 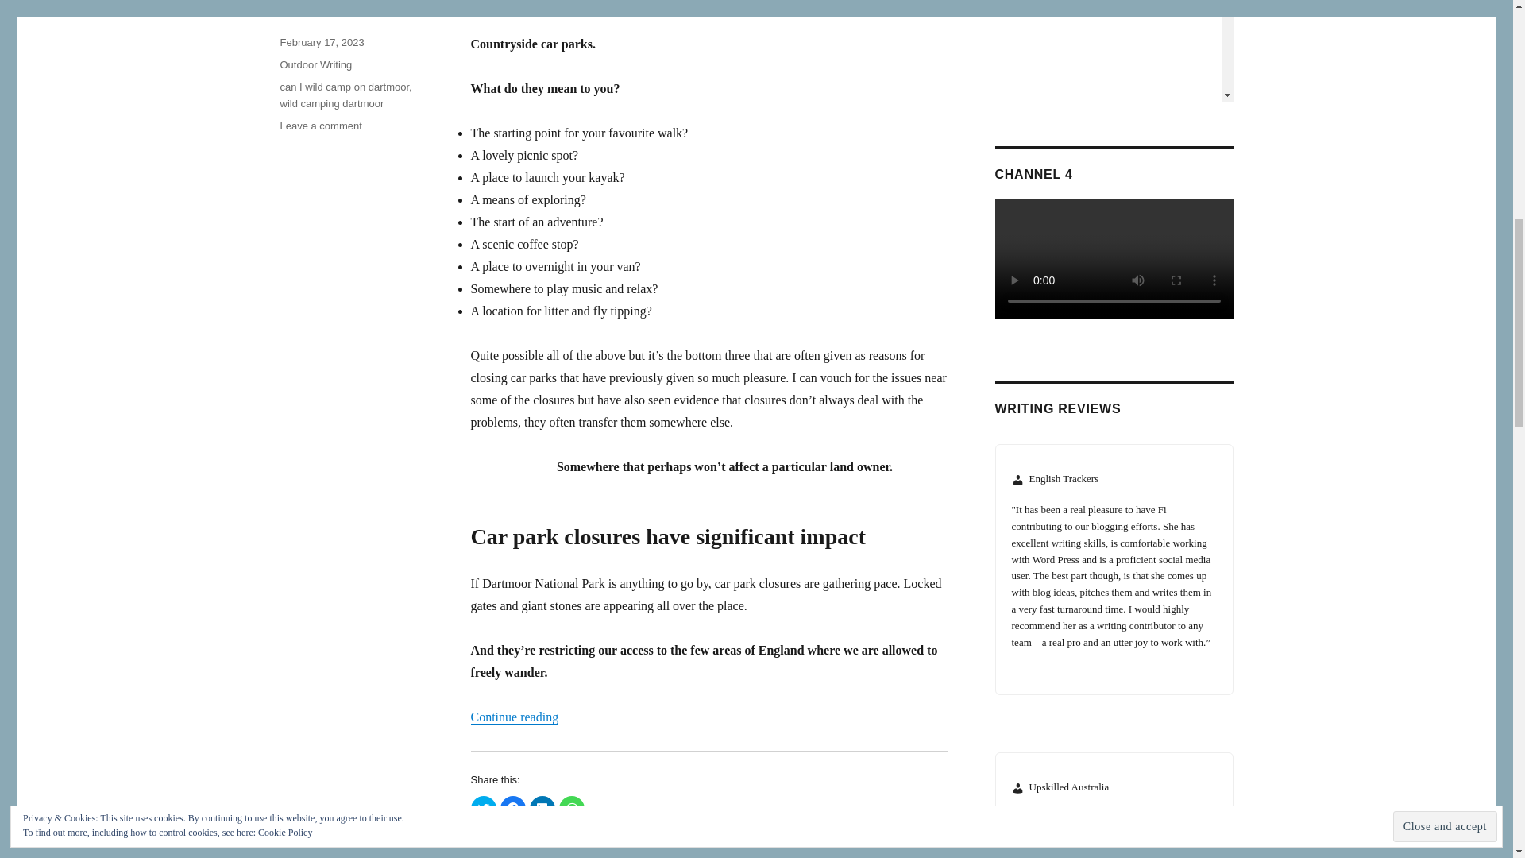 I want to click on Click to share on Twitter, so click(x=483, y=809).